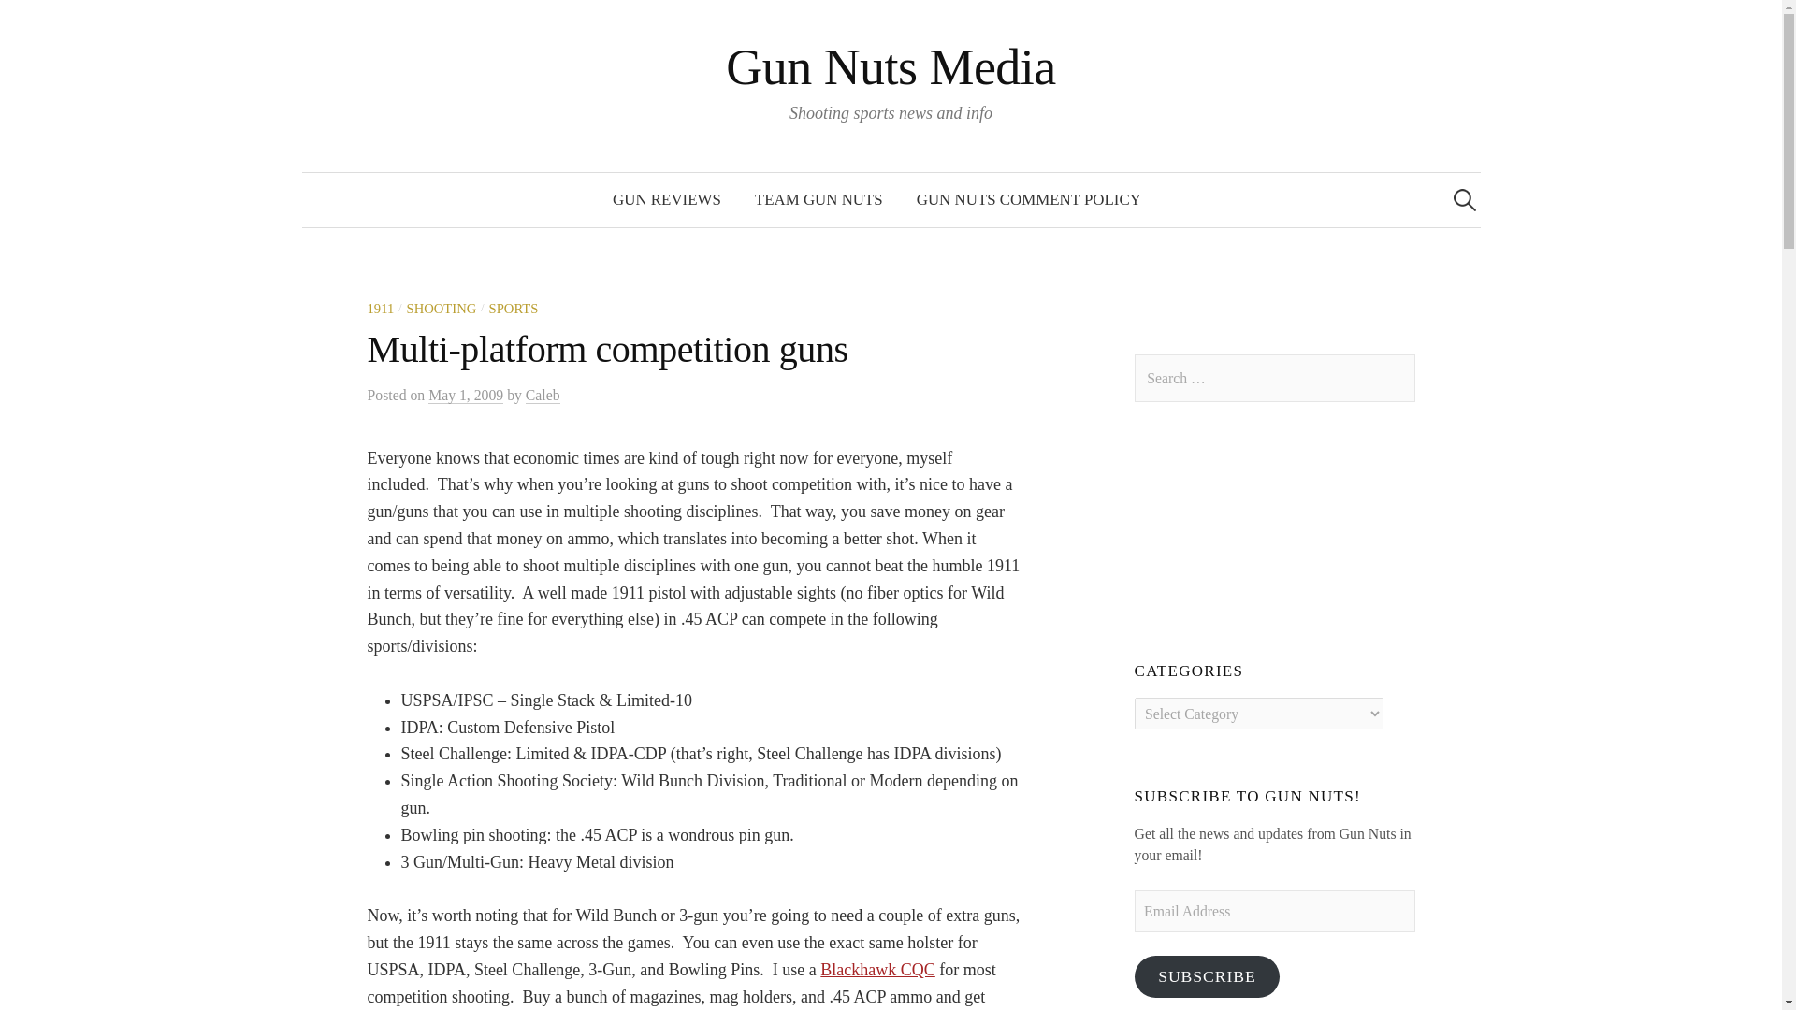  What do you see at coordinates (1207, 976) in the screenshot?
I see `SUBSCRIBE` at bounding box center [1207, 976].